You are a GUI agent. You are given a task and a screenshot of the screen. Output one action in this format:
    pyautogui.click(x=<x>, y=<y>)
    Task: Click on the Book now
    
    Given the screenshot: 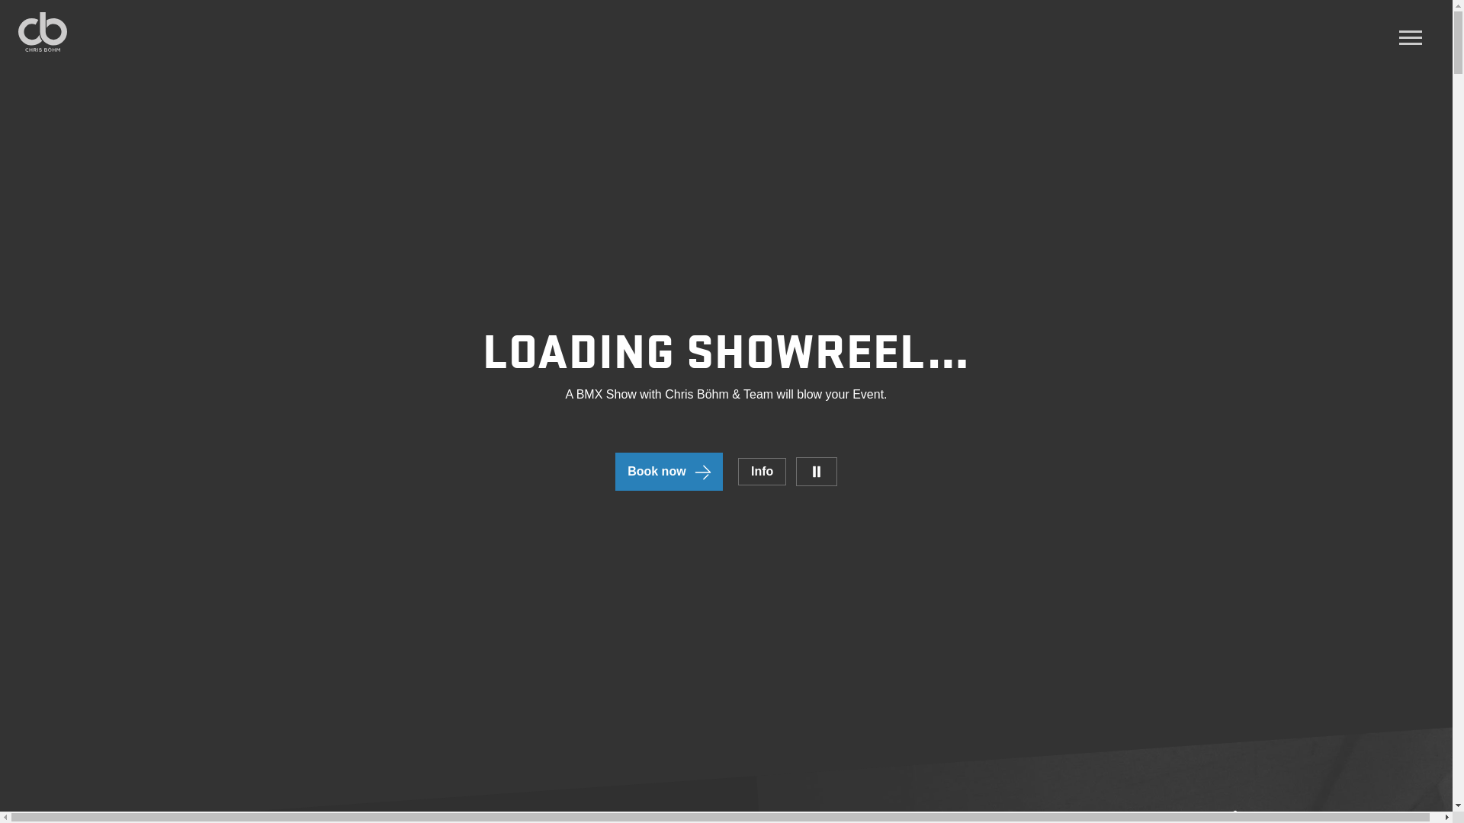 What is the action you would take?
    pyautogui.click(x=669, y=472)
    